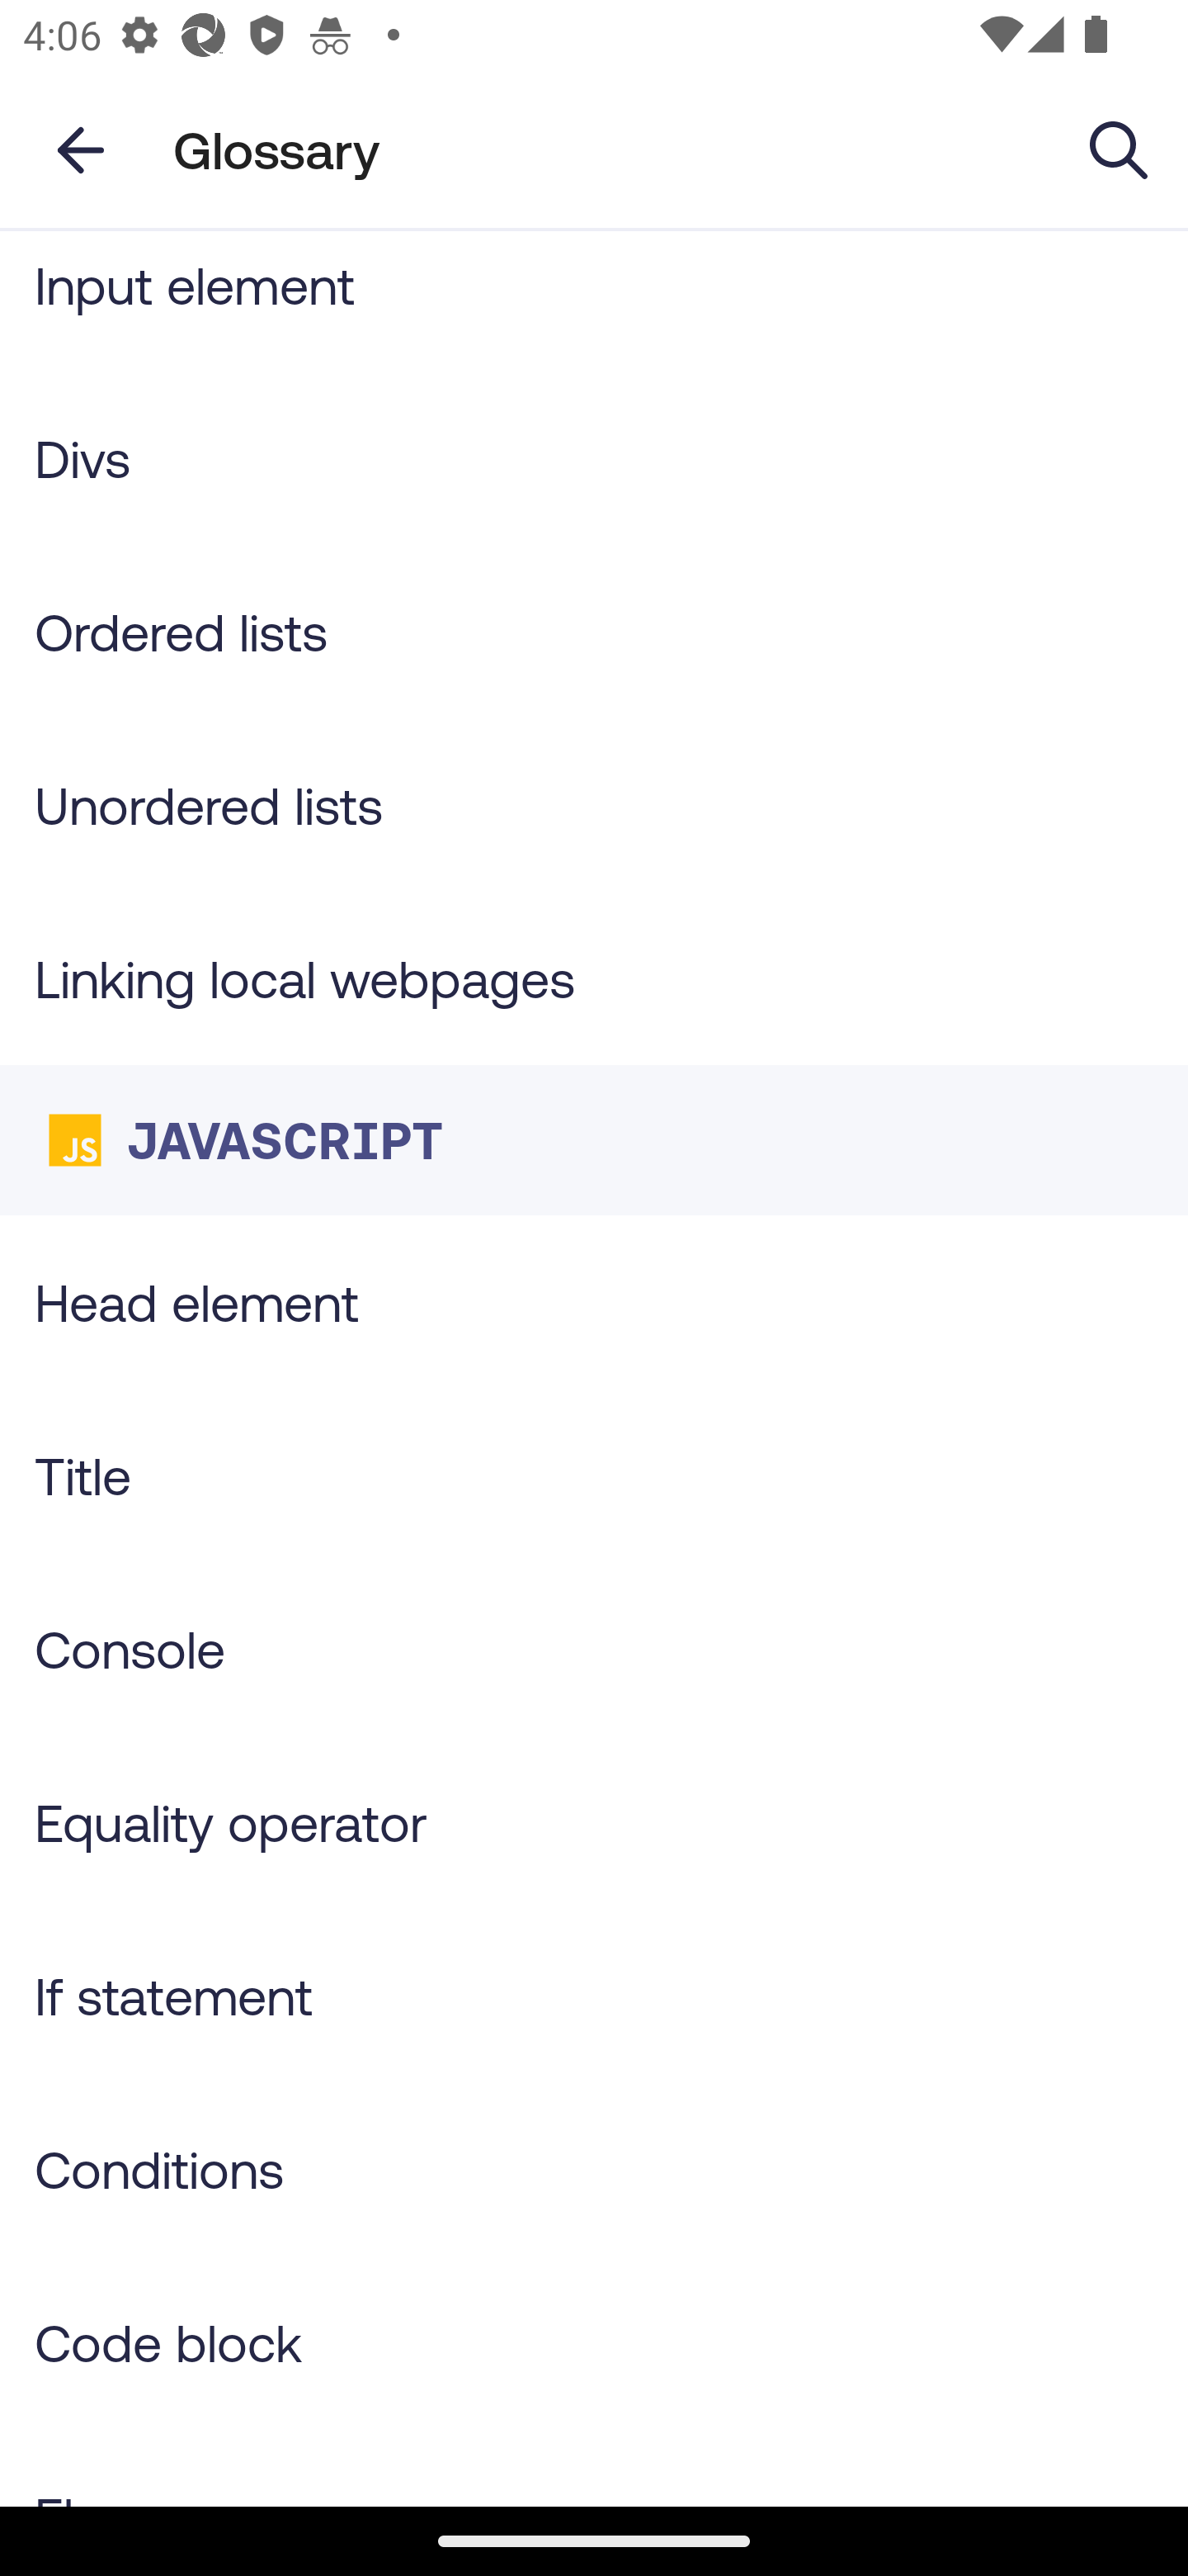 The height and width of the screenshot is (2576, 1188). Describe the element at coordinates (594, 1648) in the screenshot. I see `Console` at that location.